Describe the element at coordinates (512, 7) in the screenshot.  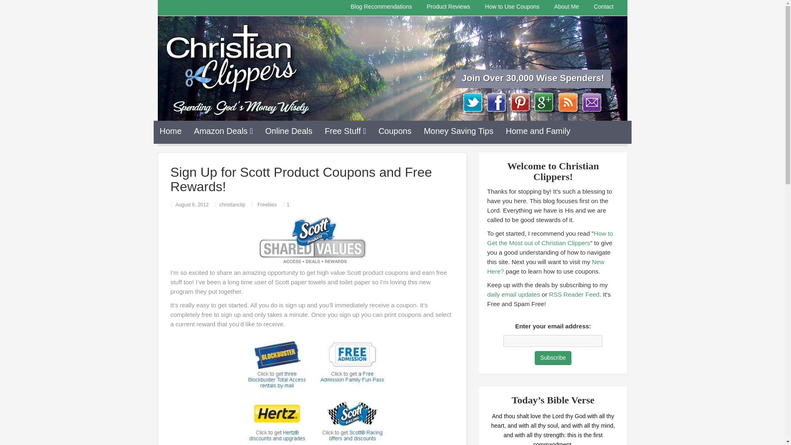
I see `How to Use Coupons` at that location.